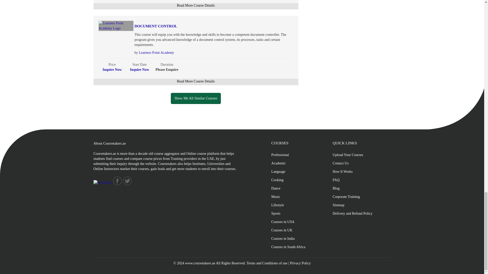 The width and height of the screenshot is (488, 274). I want to click on Document Control, so click(202, 26).